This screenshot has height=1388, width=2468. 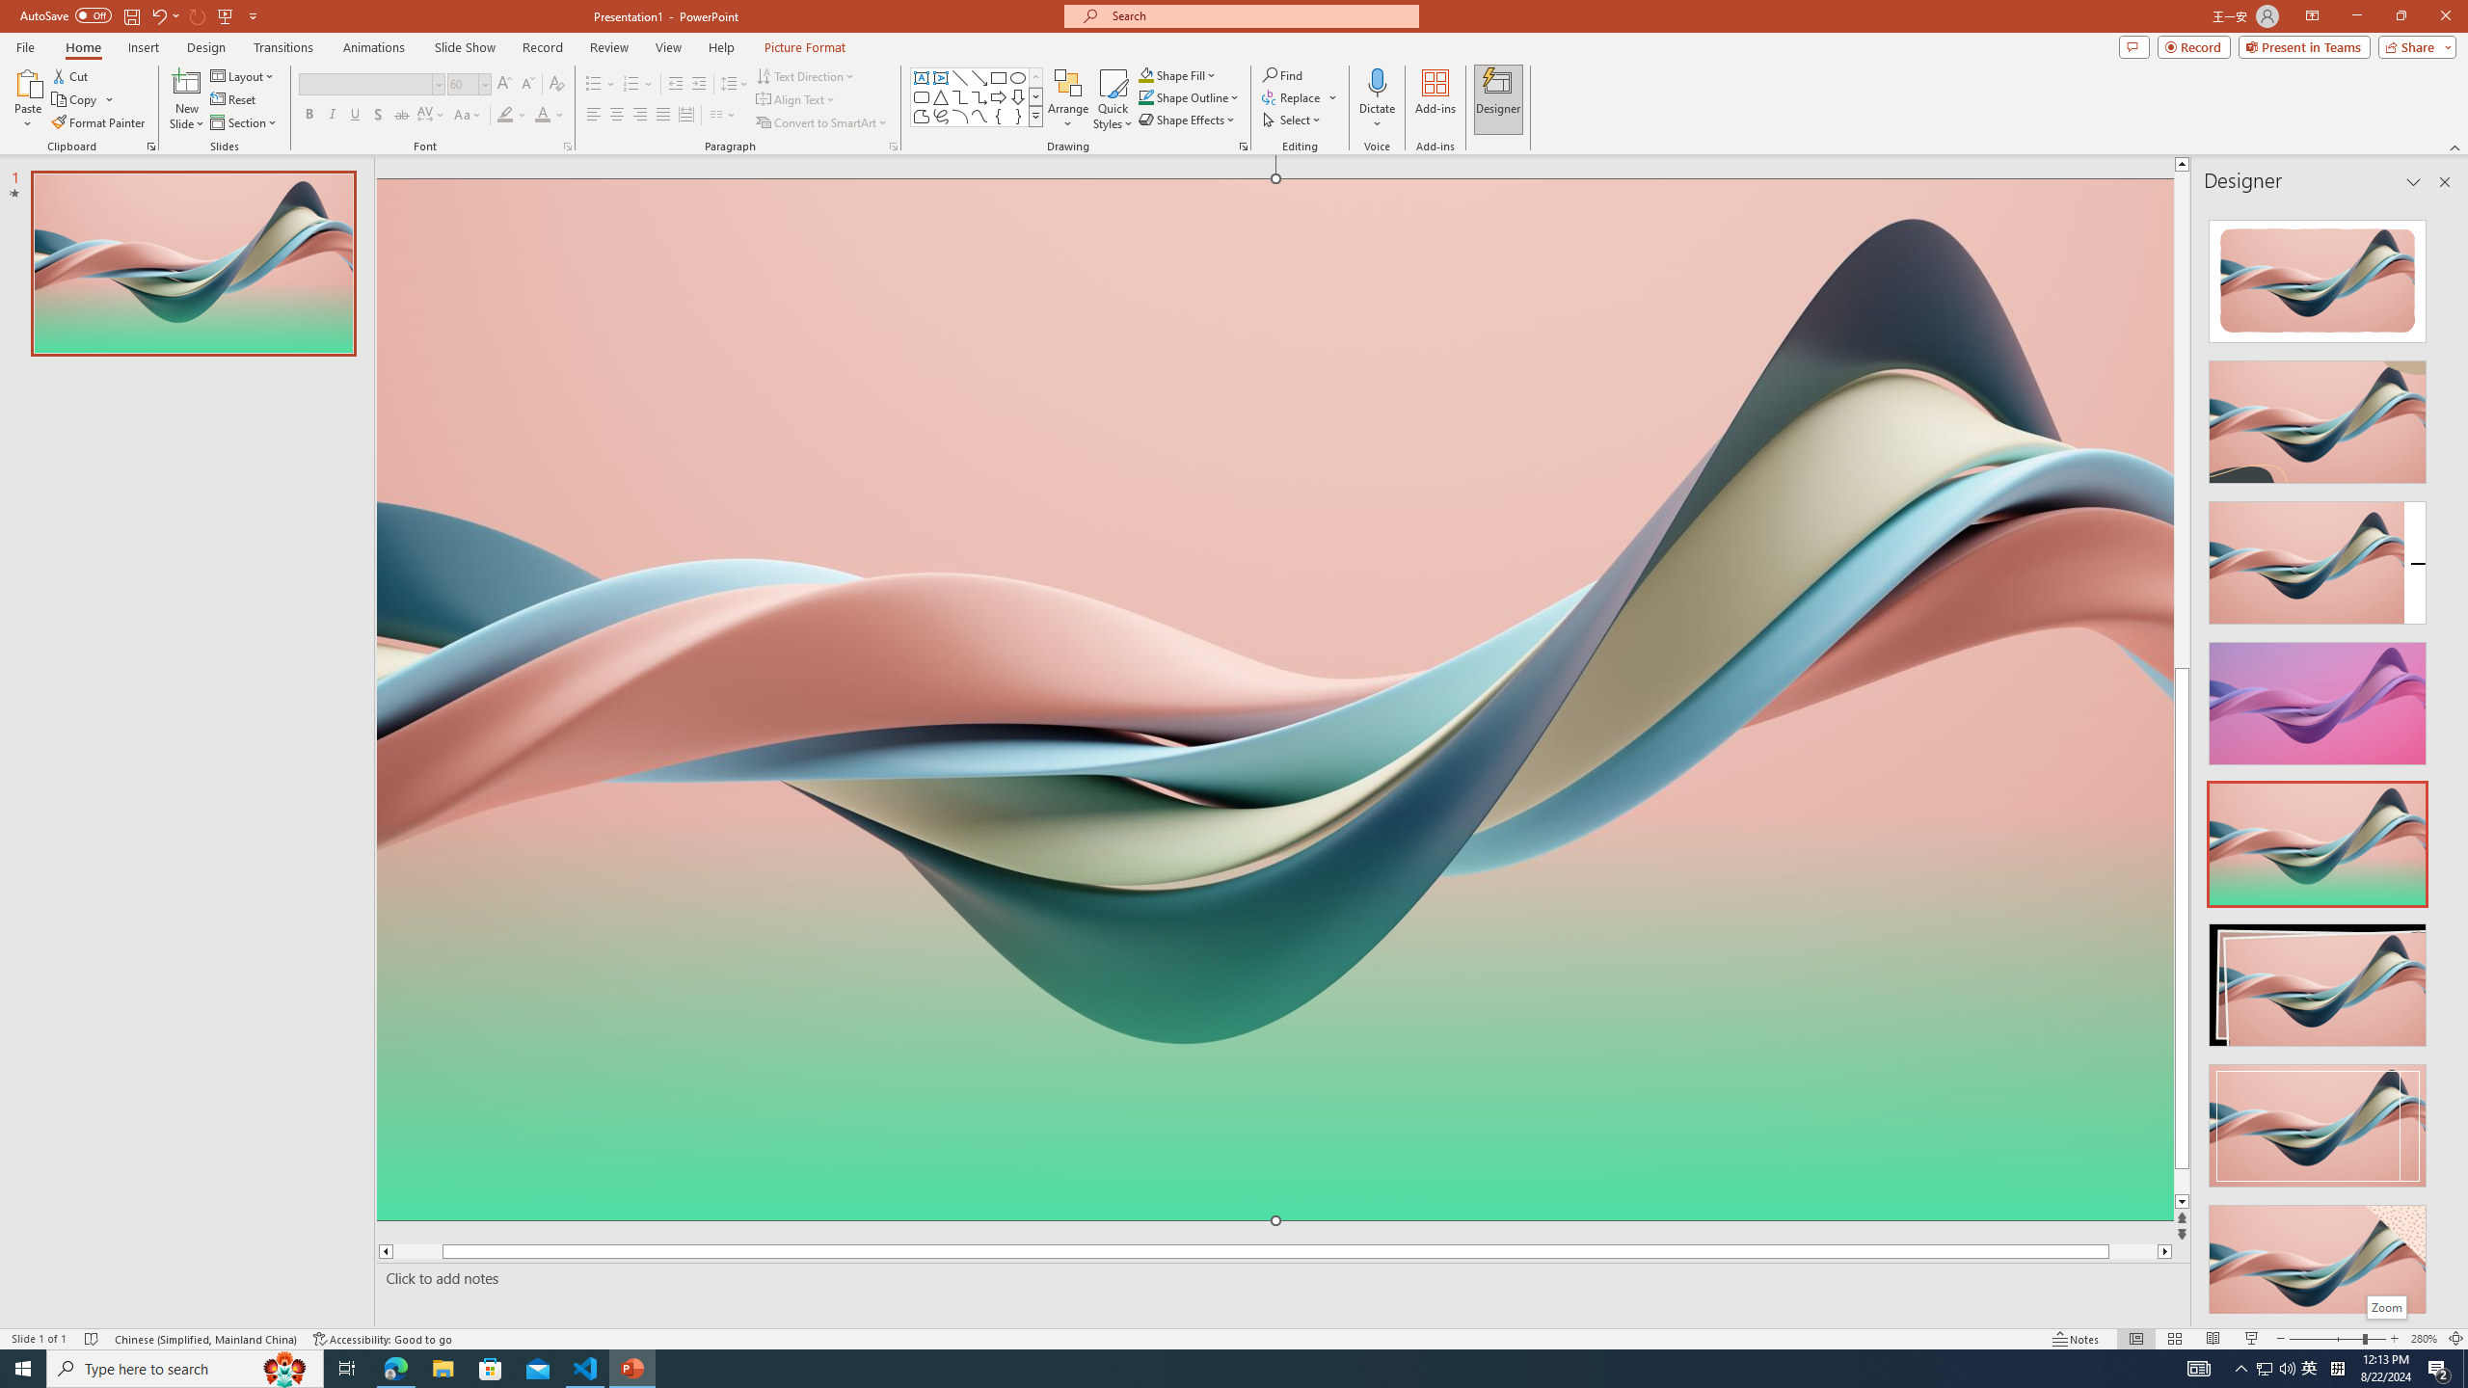 What do you see at coordinates (2318, 276) in the screenshot?
I see `Recommended Design: Design Idea` at bounding box center [2318, 276].